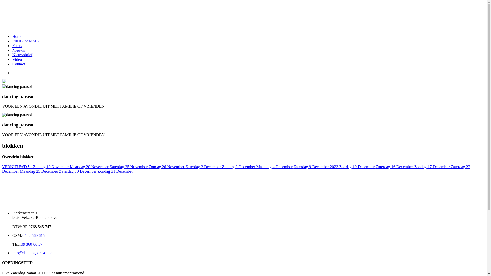  Describe the element at coordinates (167, 167) in the screenshot. I see `Zondag 26 November` at that location.